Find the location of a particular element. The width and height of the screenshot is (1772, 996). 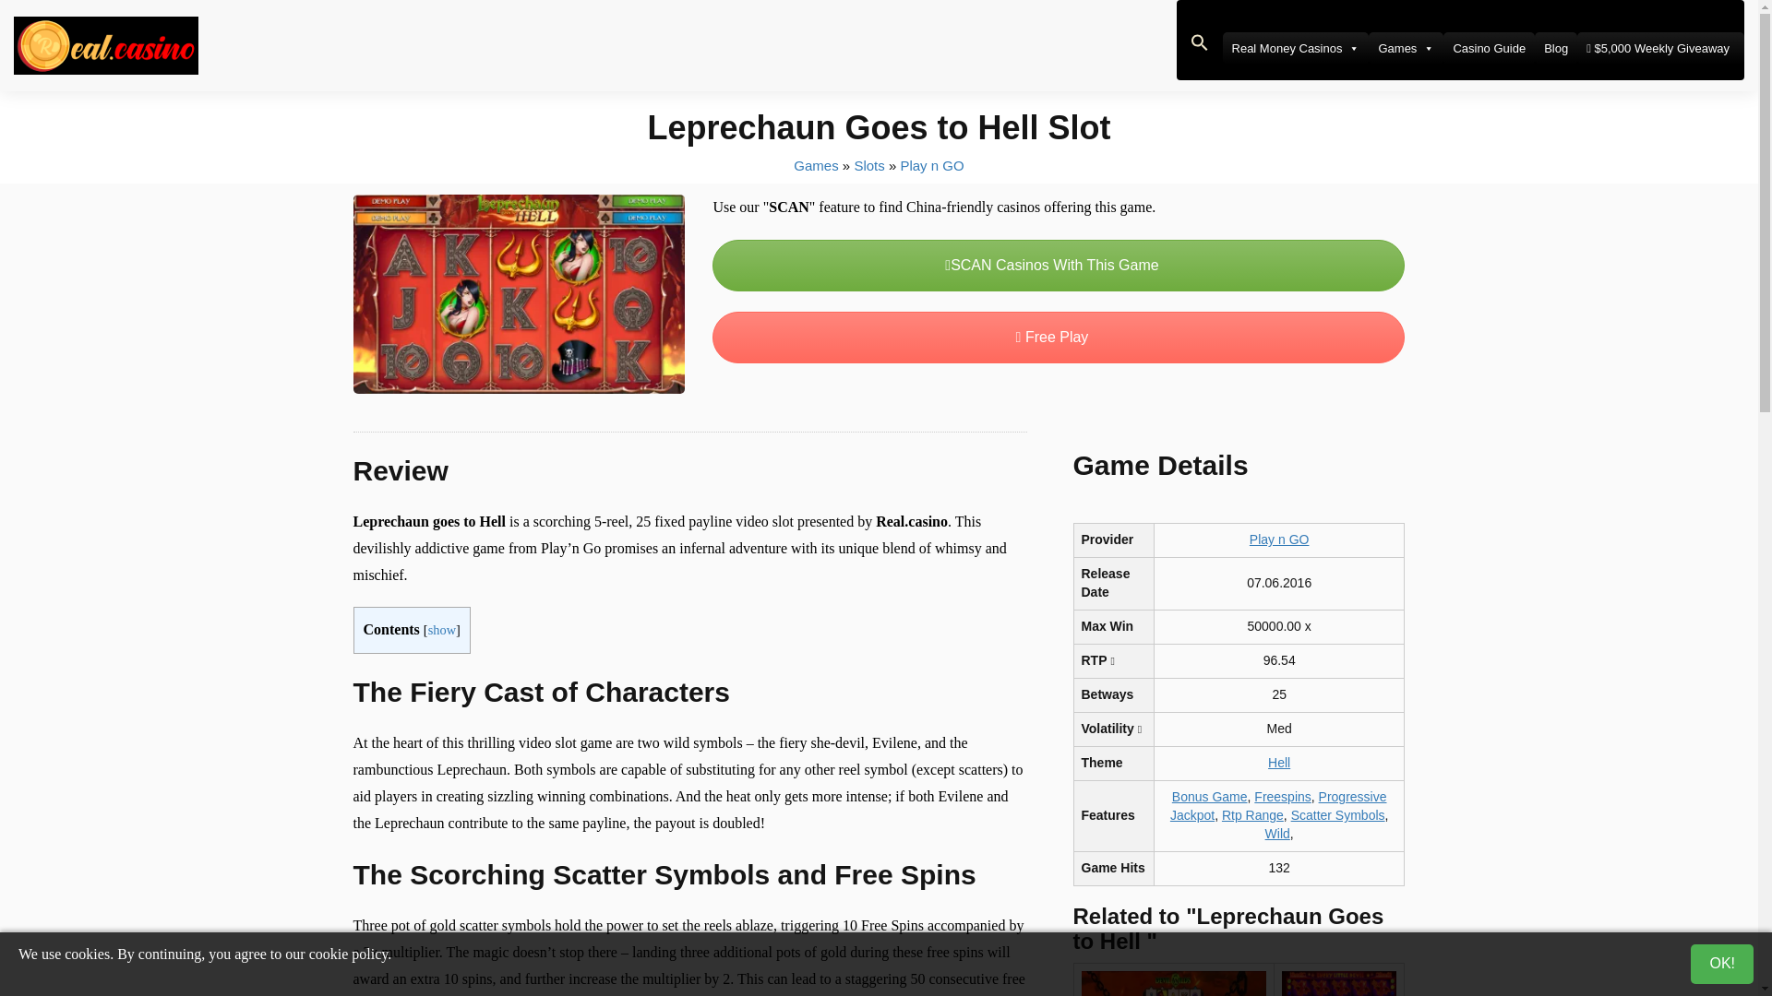

Play n GO Slots is located at coordinates (932, 164).